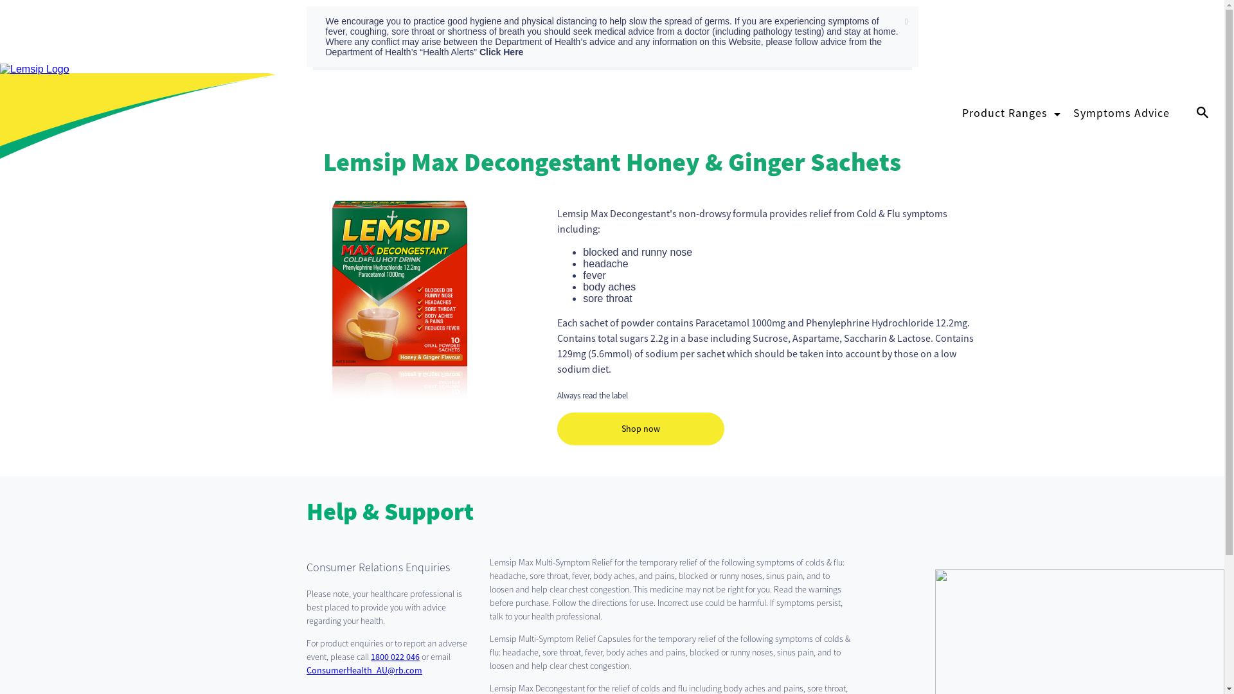  Describe the element at coordinates (641, 429) in the screenshot. I see `Shop now` at that location.